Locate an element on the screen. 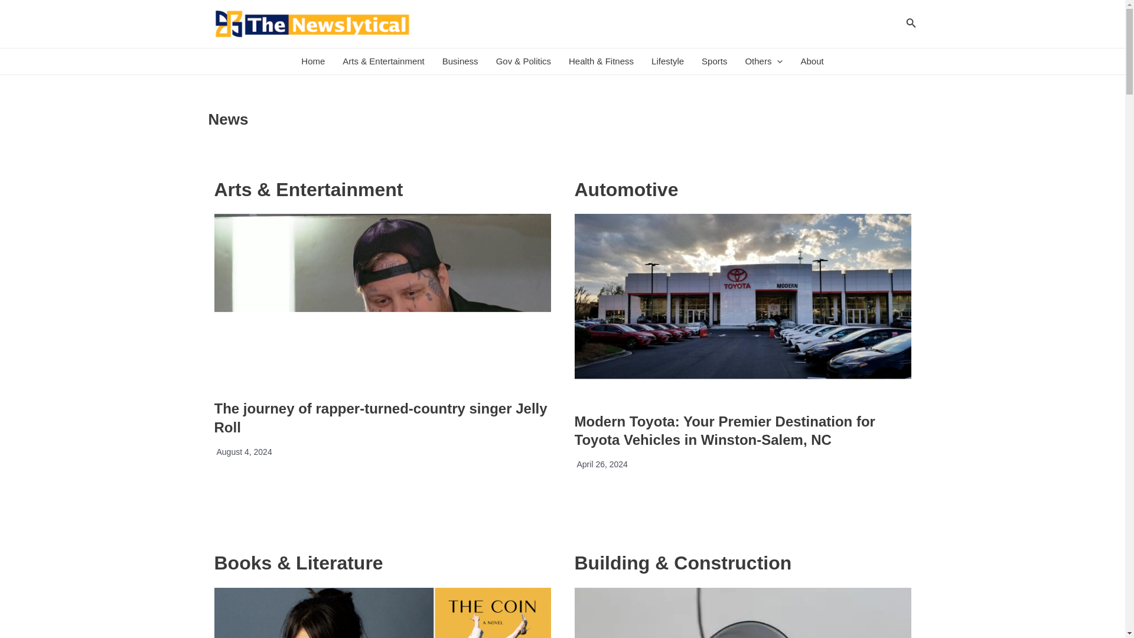 Image resolution: width=1134 pixels, height=638 pixels. Business is located at coordinates (460, 61).